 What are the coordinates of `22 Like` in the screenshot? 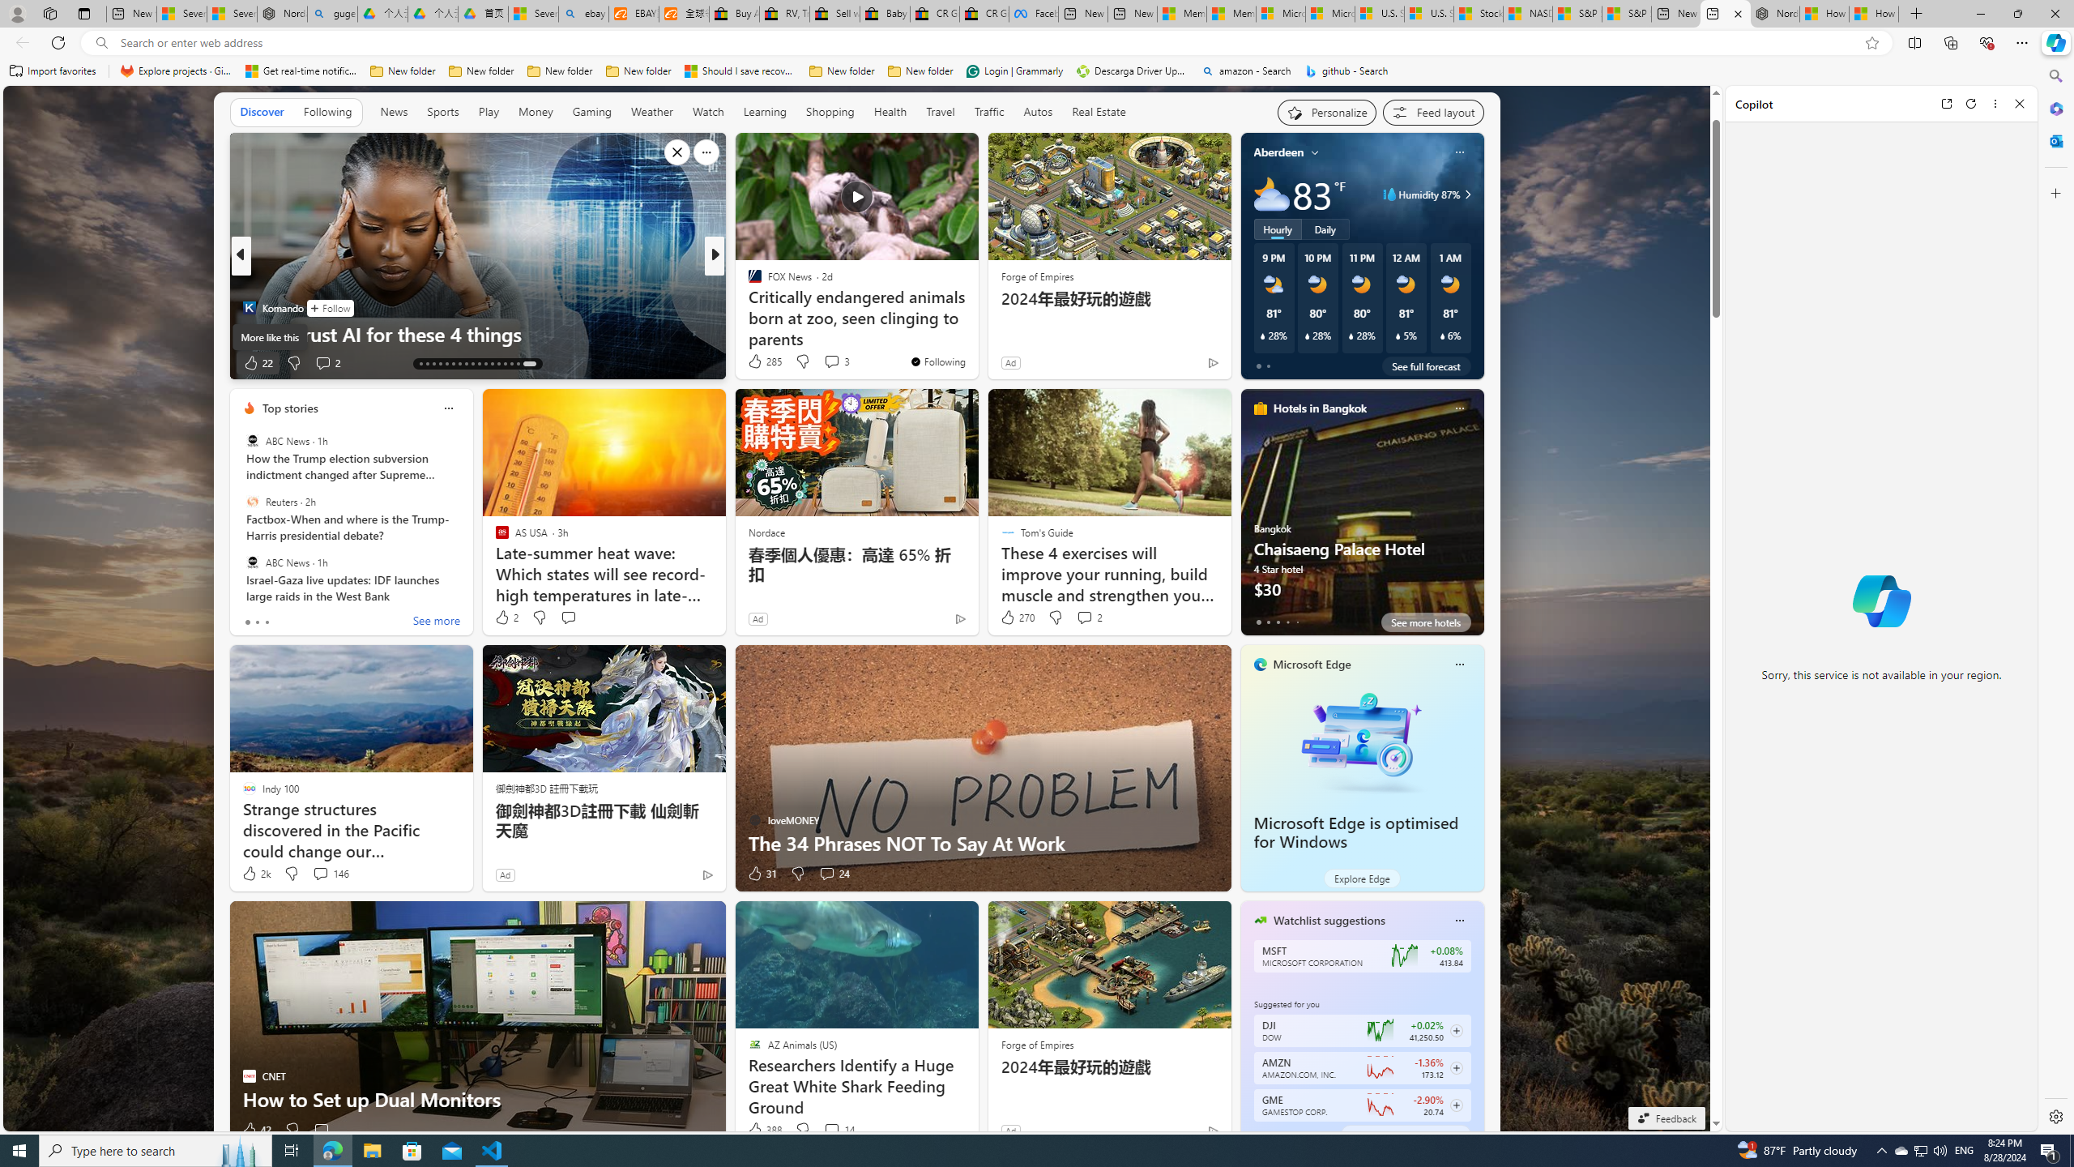 It's located at (258, 363).